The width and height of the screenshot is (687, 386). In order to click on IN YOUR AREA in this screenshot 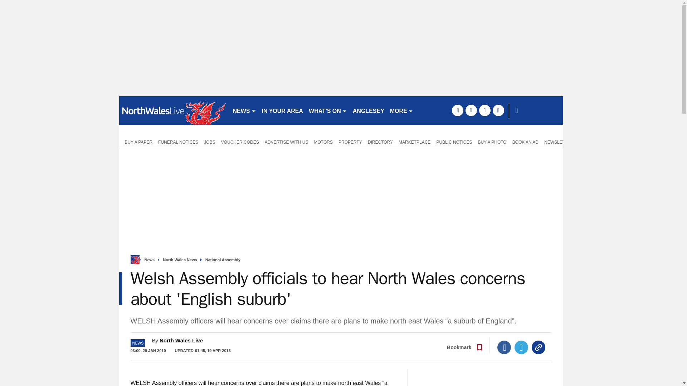, I will do `click(283, 110)`.